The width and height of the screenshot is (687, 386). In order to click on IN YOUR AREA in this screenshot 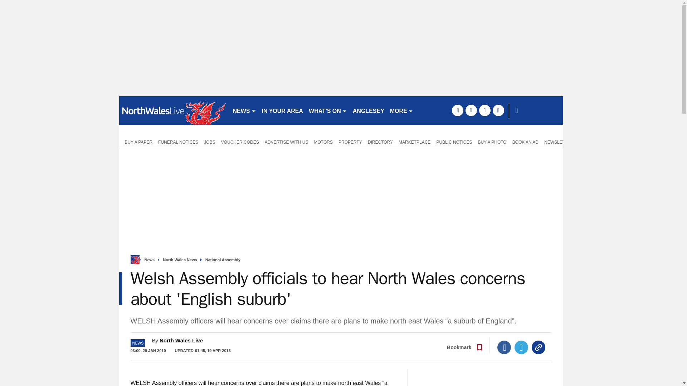, I will do `click(283, 110)`.